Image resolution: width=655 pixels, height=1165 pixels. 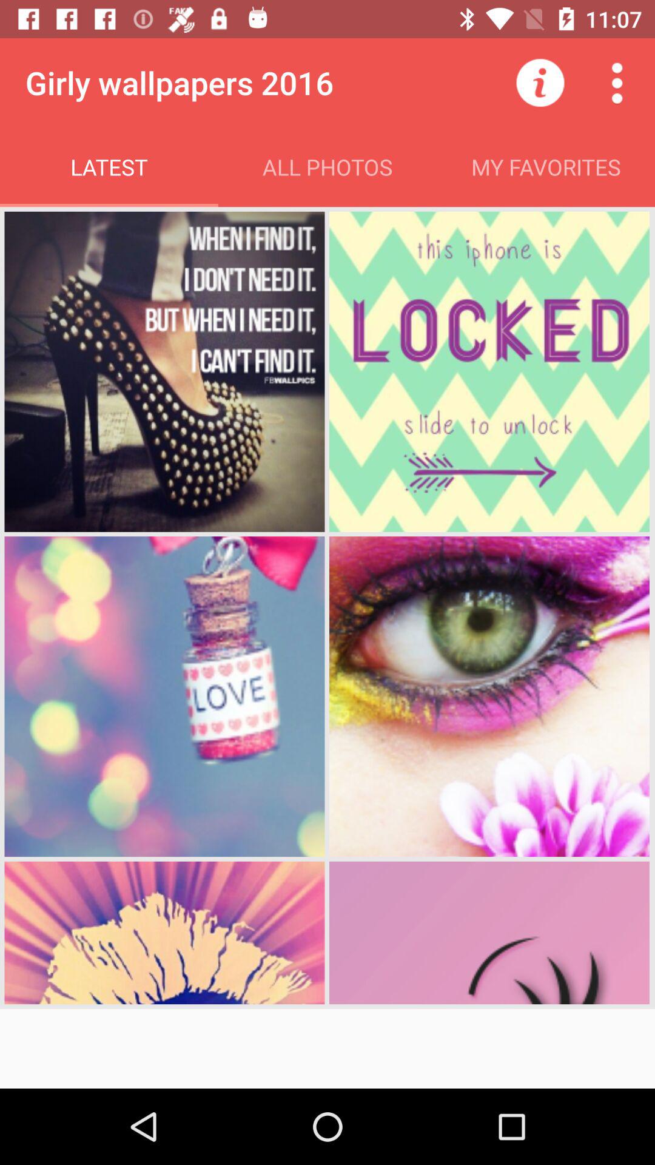 I want to click on select the second image in second row, so click(x=489, y=696).